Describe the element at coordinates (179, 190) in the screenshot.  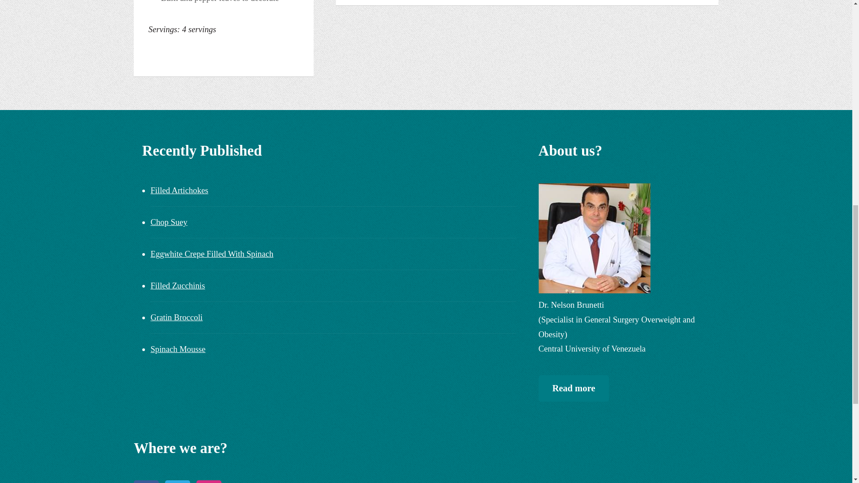
I see `Filled Artichokes` at that location.